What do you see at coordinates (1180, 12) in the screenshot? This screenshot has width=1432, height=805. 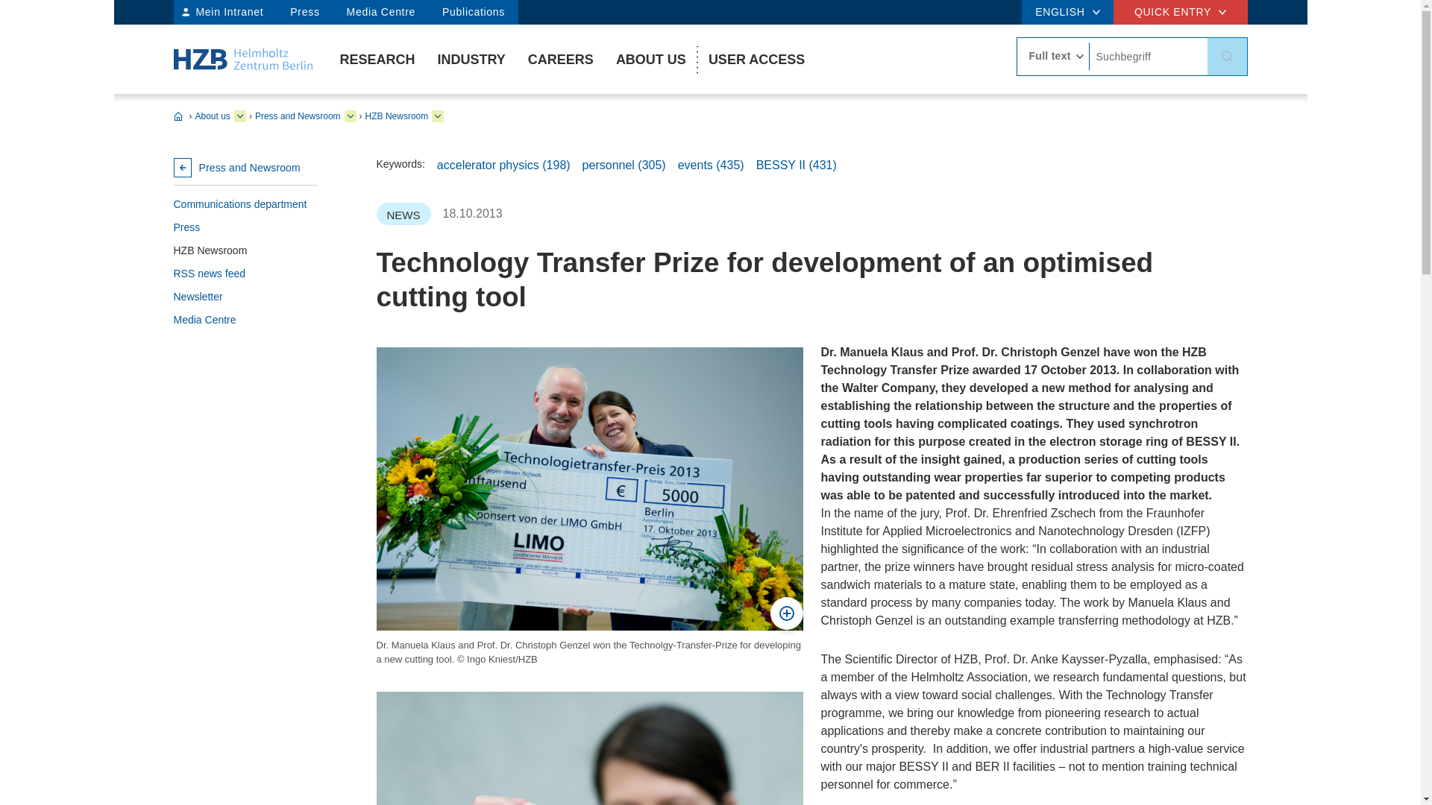 I see `QUICK ENTRY` at bounding box center [1180, 12].